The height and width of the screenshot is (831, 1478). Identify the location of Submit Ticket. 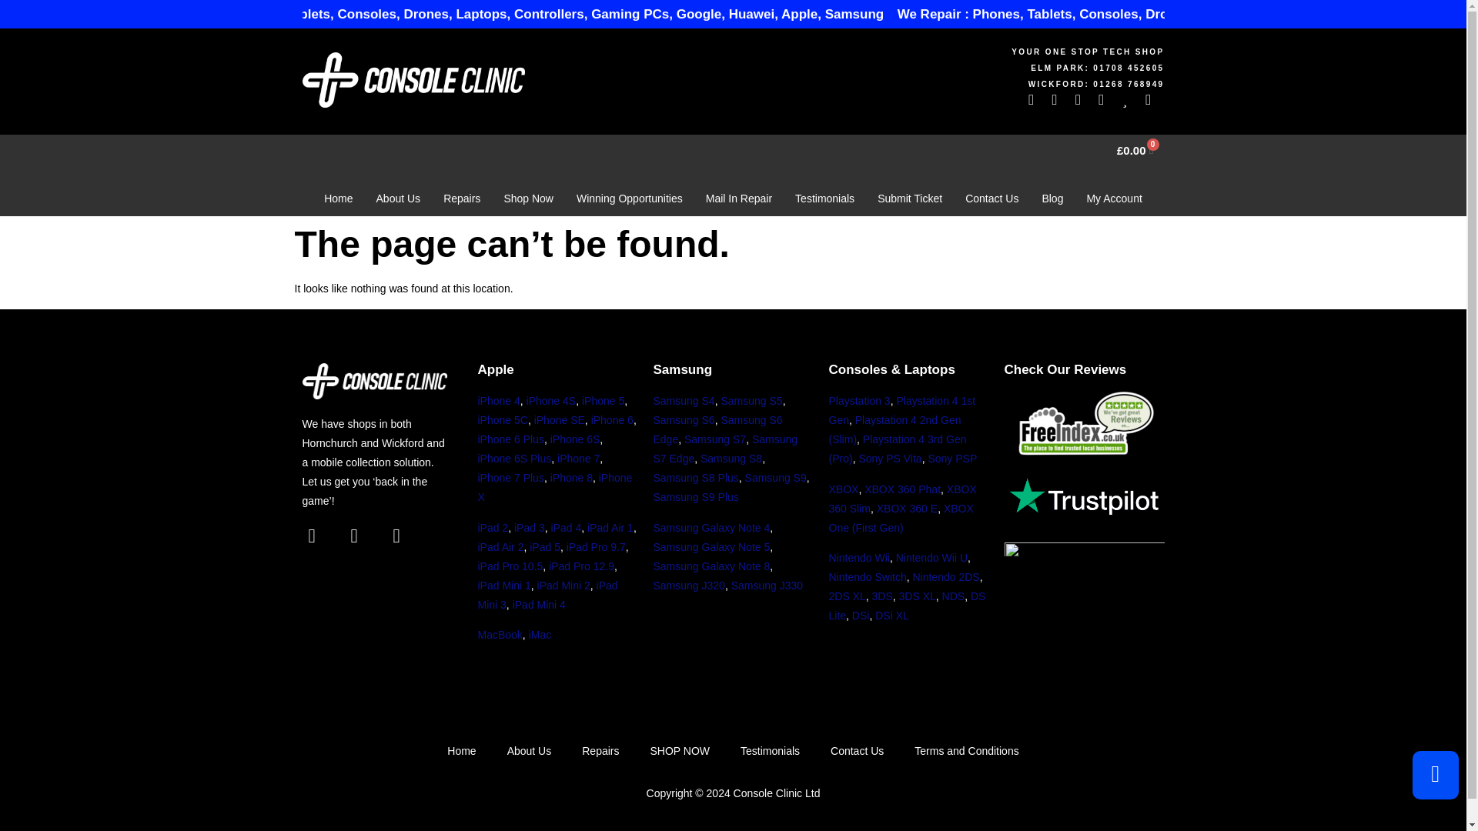
(910, 199).